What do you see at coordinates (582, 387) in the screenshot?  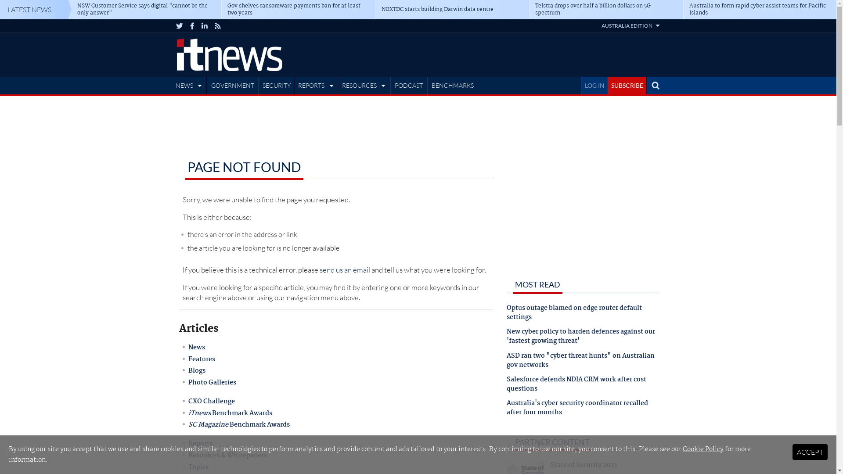 I see `Salesforce defends NDIA CRM work after cost questions` at bounding box center [582, 387].